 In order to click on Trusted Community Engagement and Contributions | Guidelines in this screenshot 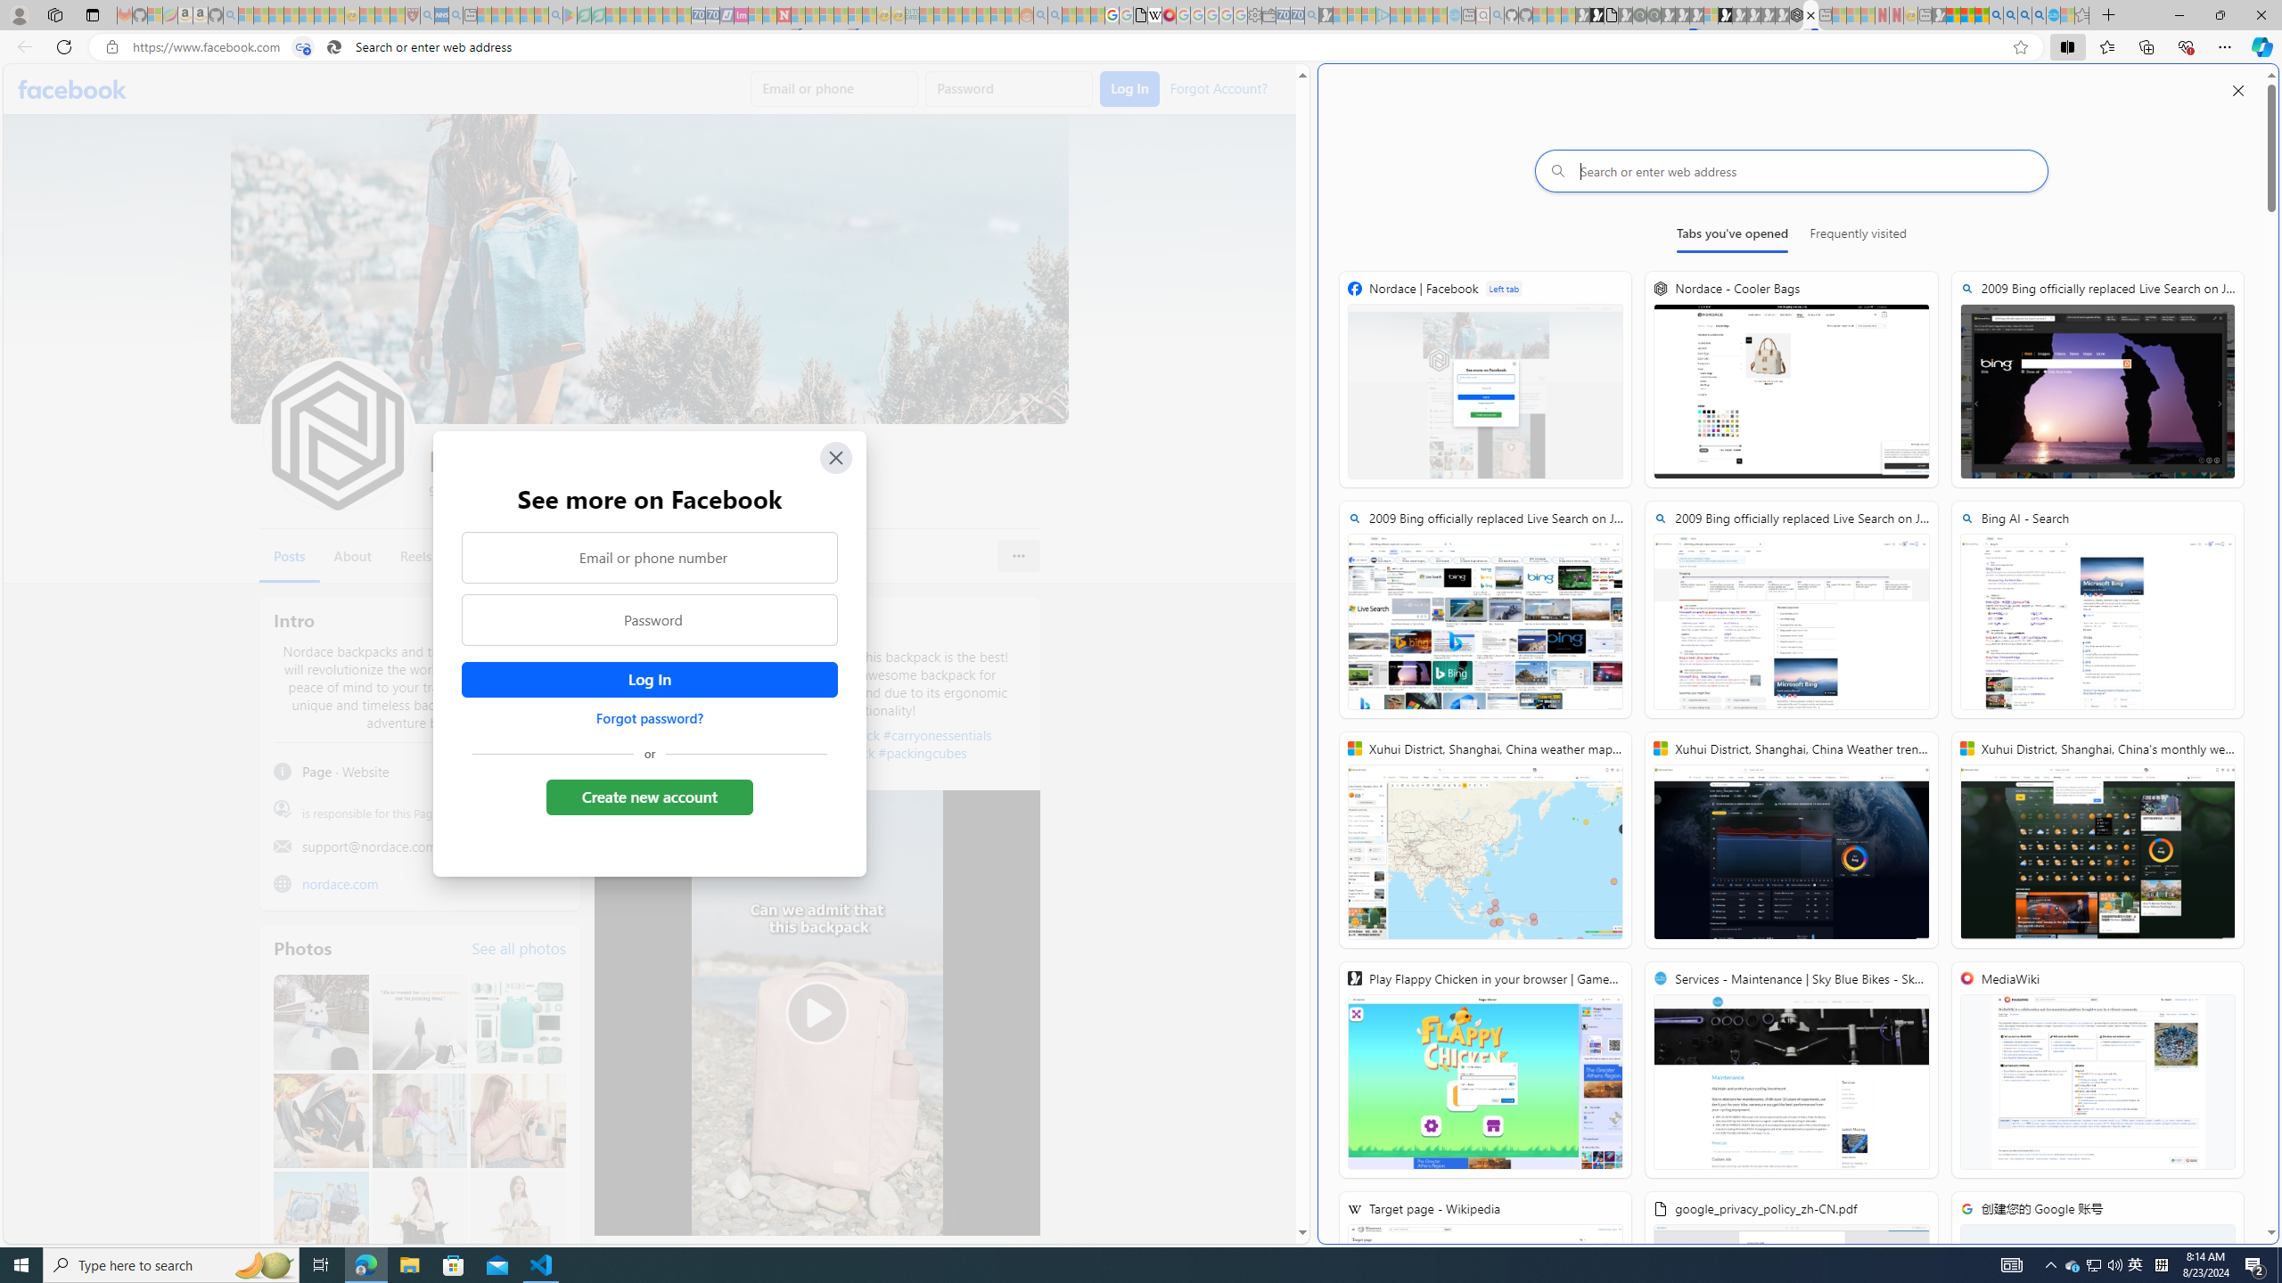, I will do `click(797, 15)`.